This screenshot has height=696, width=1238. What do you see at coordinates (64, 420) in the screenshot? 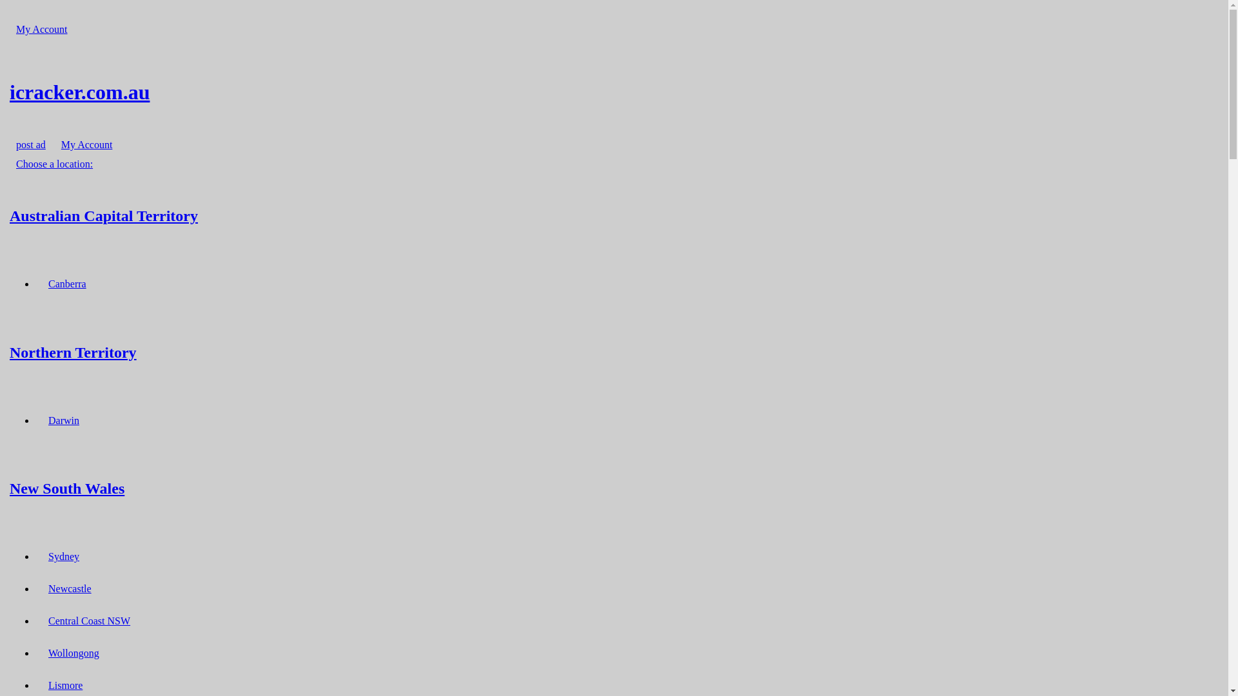
I see `Darwin` at bounding box center [64, 420].